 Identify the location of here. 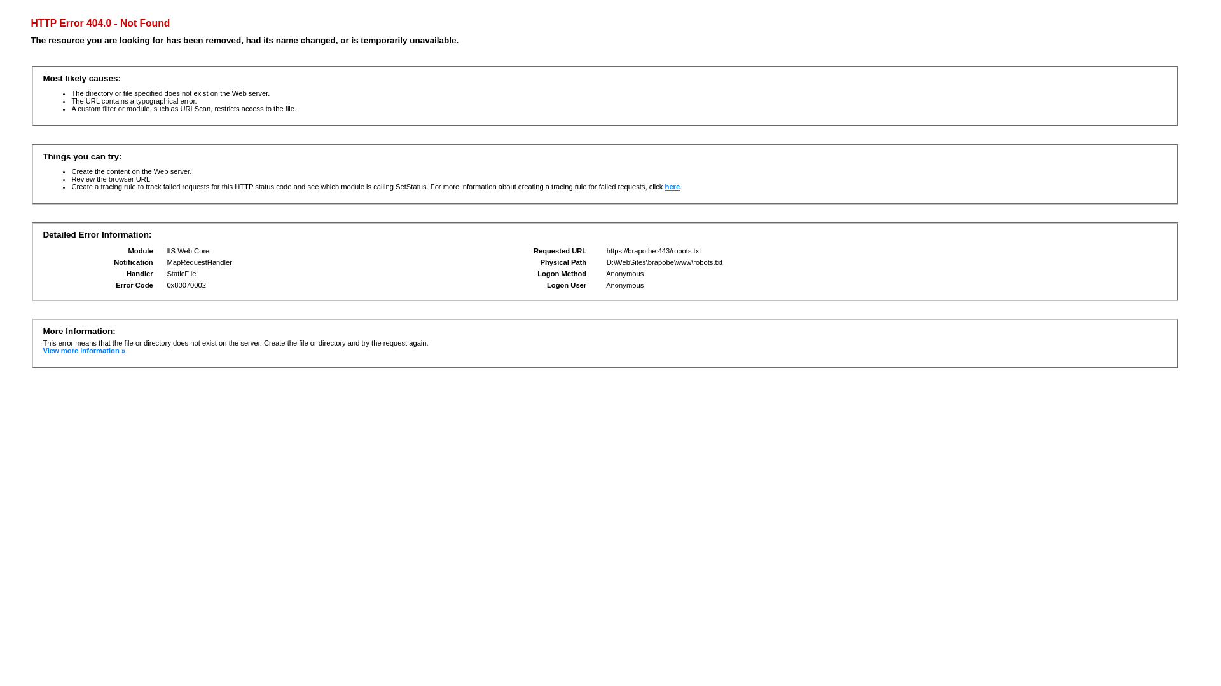
(673, 187).